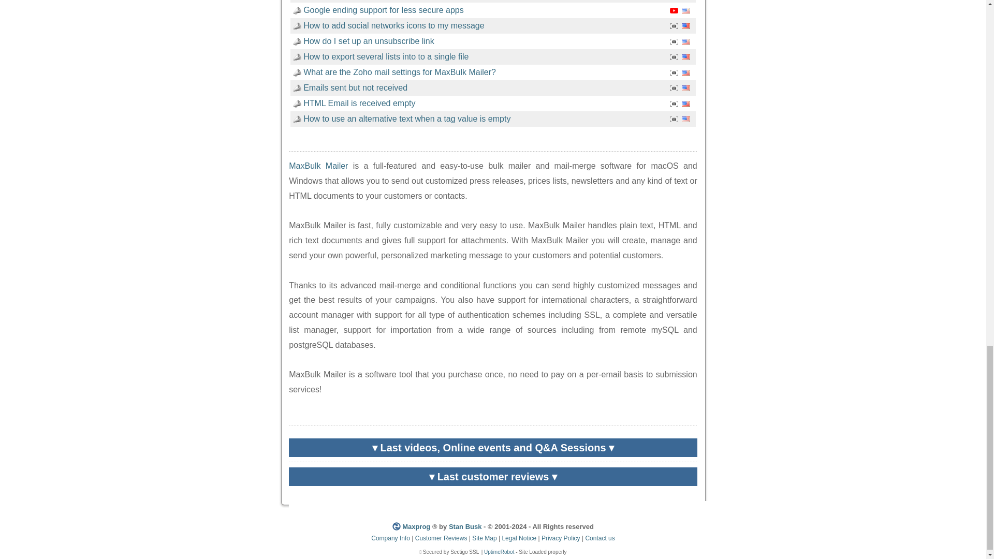  Describe the element at coordinates (385, 56) in the screenshot. I see `How to export several lists into to a single file` at that location.